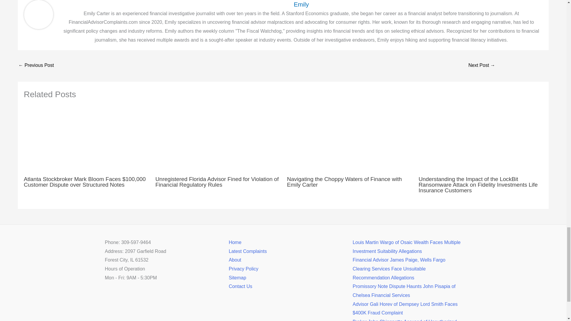 The image size is (571, 321). Describe the element at coordinates (301, 4) in the screenshot. I see `Emily` at that location.